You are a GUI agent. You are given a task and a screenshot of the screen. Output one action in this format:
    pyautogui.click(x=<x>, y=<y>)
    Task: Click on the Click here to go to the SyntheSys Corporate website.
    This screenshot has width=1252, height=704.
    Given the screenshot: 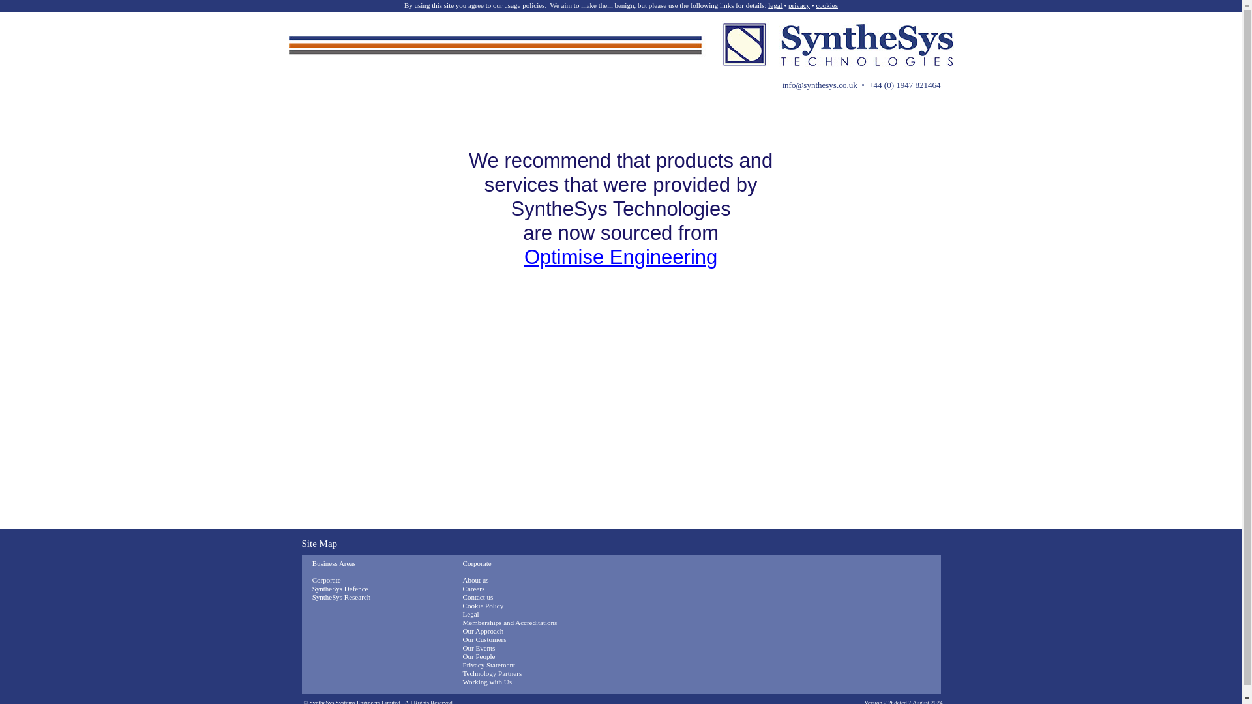 What is the action you would take?
    pyautogui.click(x=326, y=580)
    